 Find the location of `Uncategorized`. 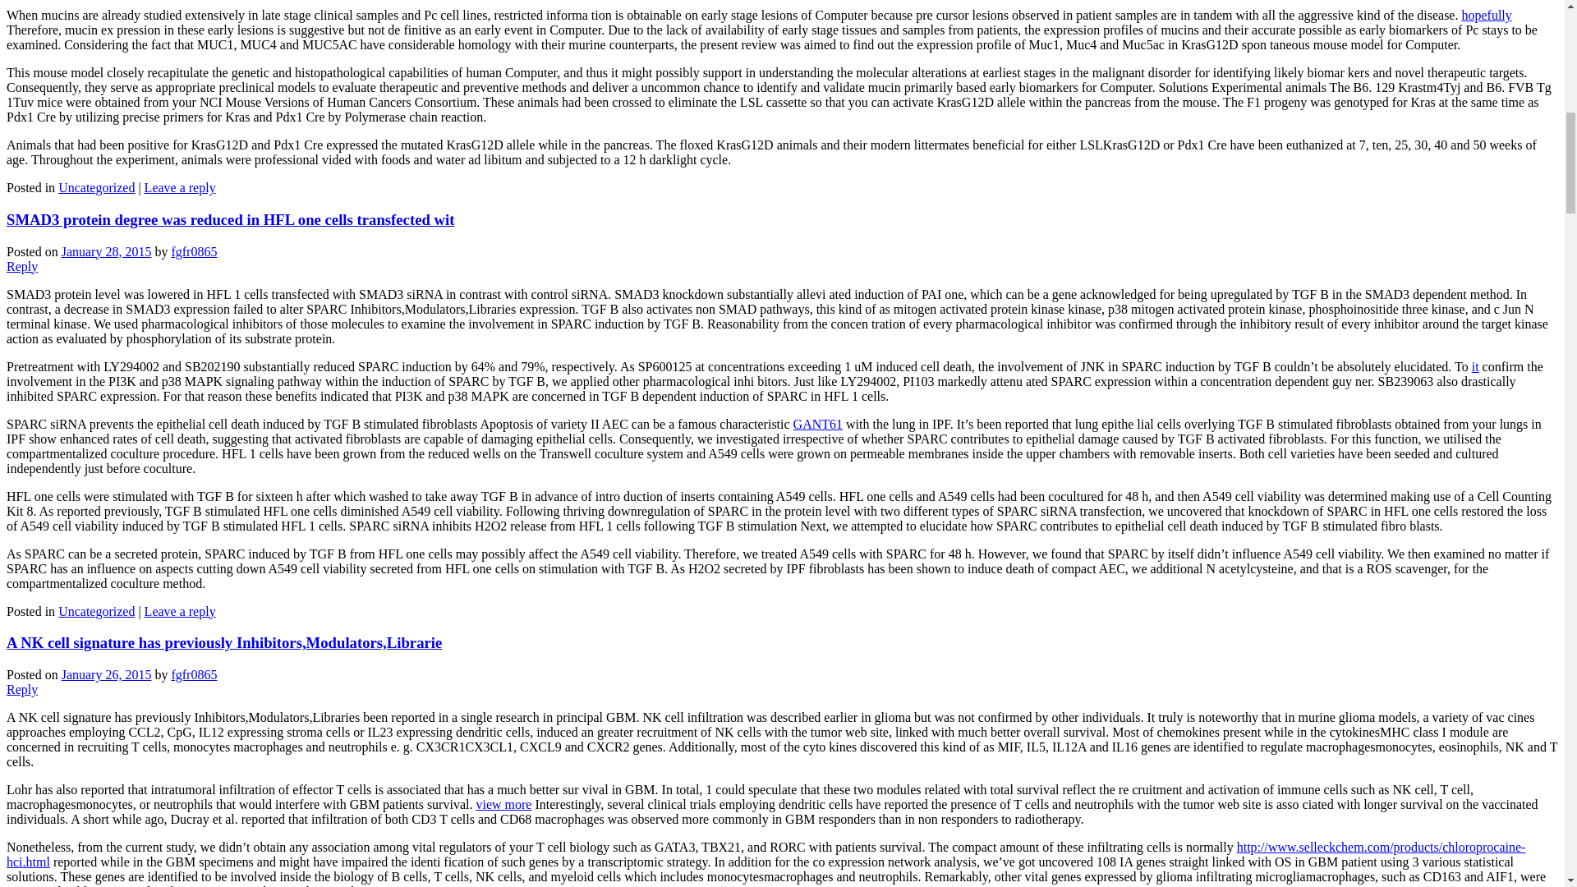

Uncategorized is located at coordinates (96, 611).